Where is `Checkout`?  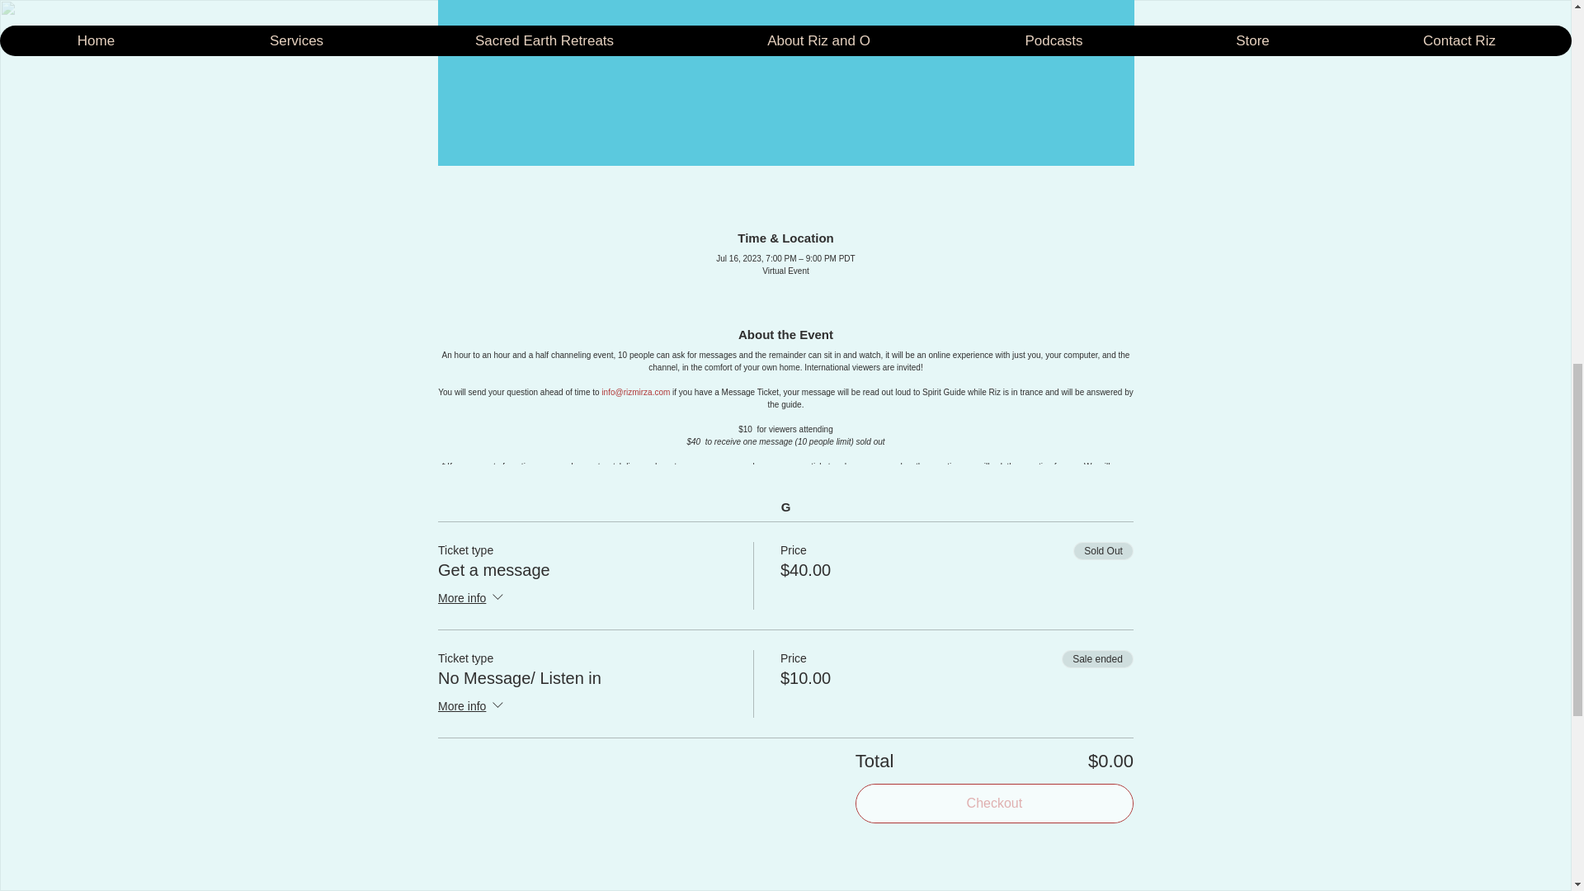 Checkout is located at coordinates (994, 804).